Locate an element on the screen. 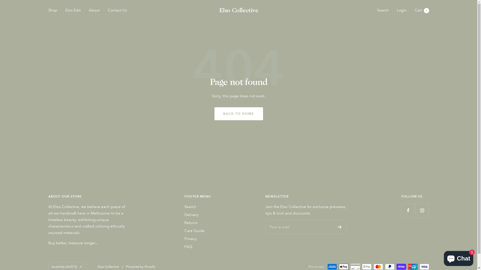 The width and height of the screenshot is (481, 270). Returns is located at coordinates (191, 223).